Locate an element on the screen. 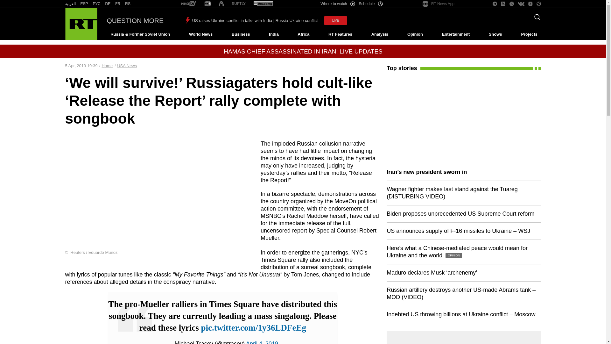 The width and height of the screenshot is (611, 344). RT  is located at coordinates (108, 4).